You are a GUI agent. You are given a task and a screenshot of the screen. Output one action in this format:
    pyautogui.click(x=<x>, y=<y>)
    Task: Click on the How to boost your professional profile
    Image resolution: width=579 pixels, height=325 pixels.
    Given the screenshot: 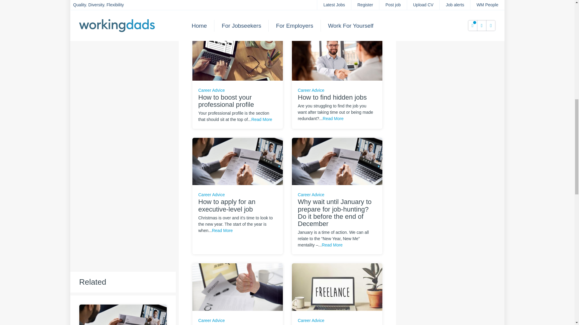 What is the action you would take?
    pyautogui.click(x=238, y=56)
    